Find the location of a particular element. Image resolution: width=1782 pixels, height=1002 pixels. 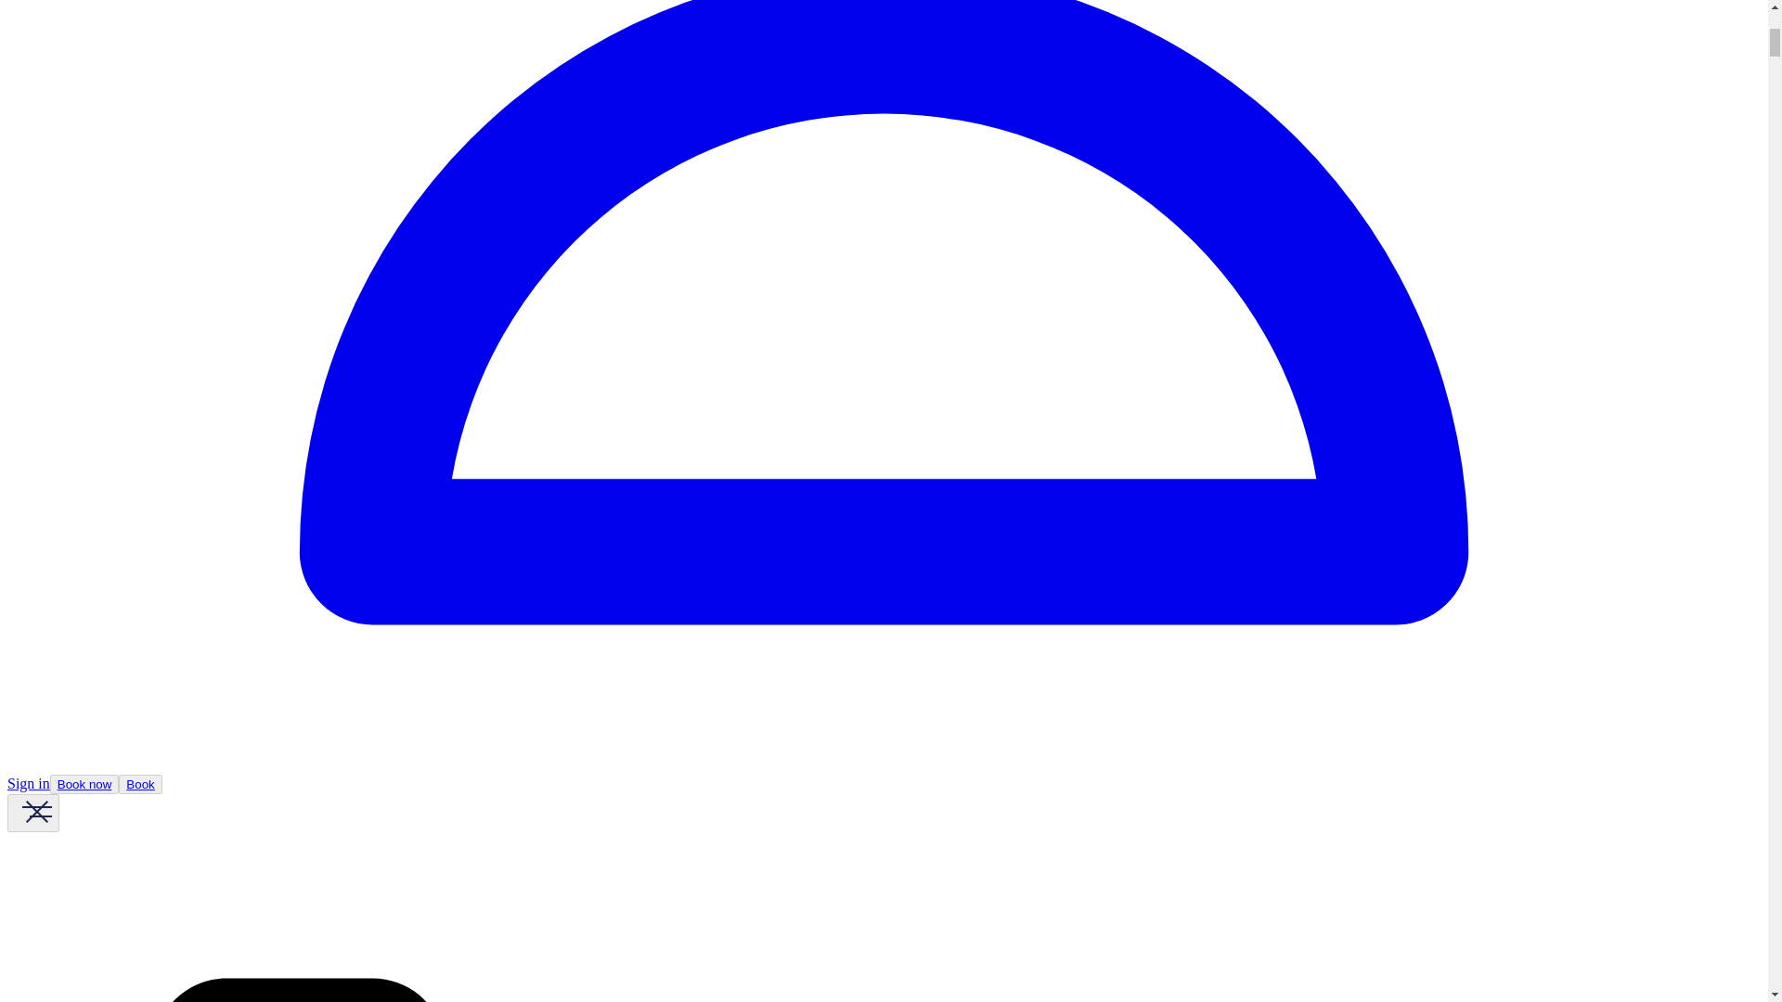

Book is located at coordinates (139, 785).